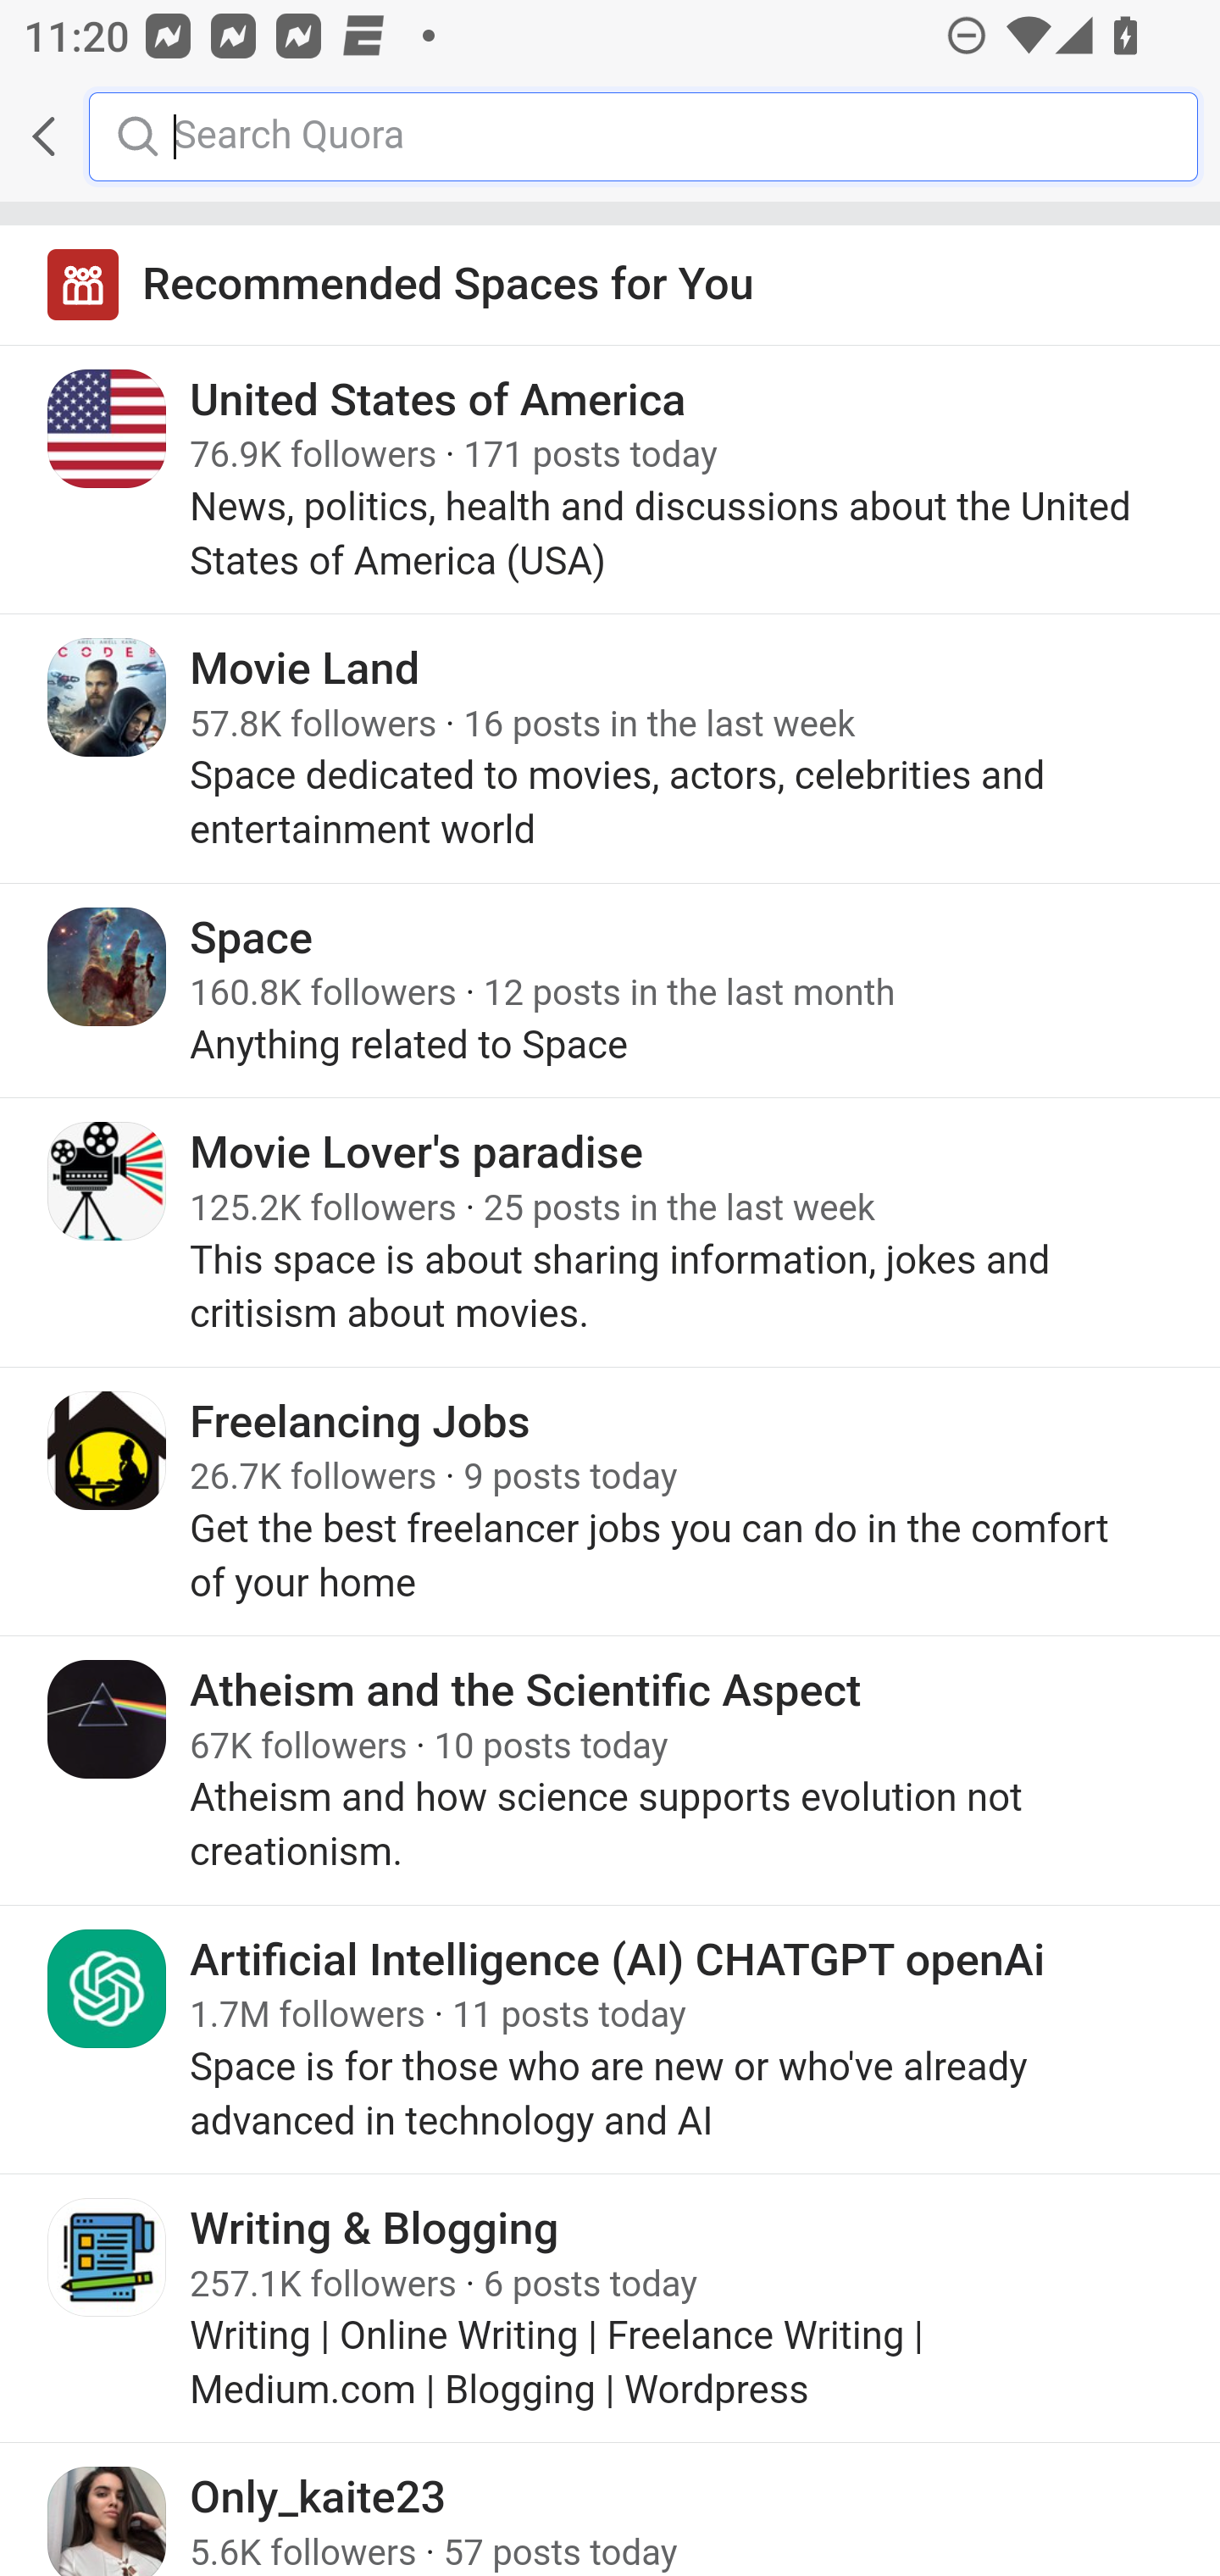  Describe the element at coordinates (108, 697) in the screenshot. I see `Icon for Movie Land` at that location.